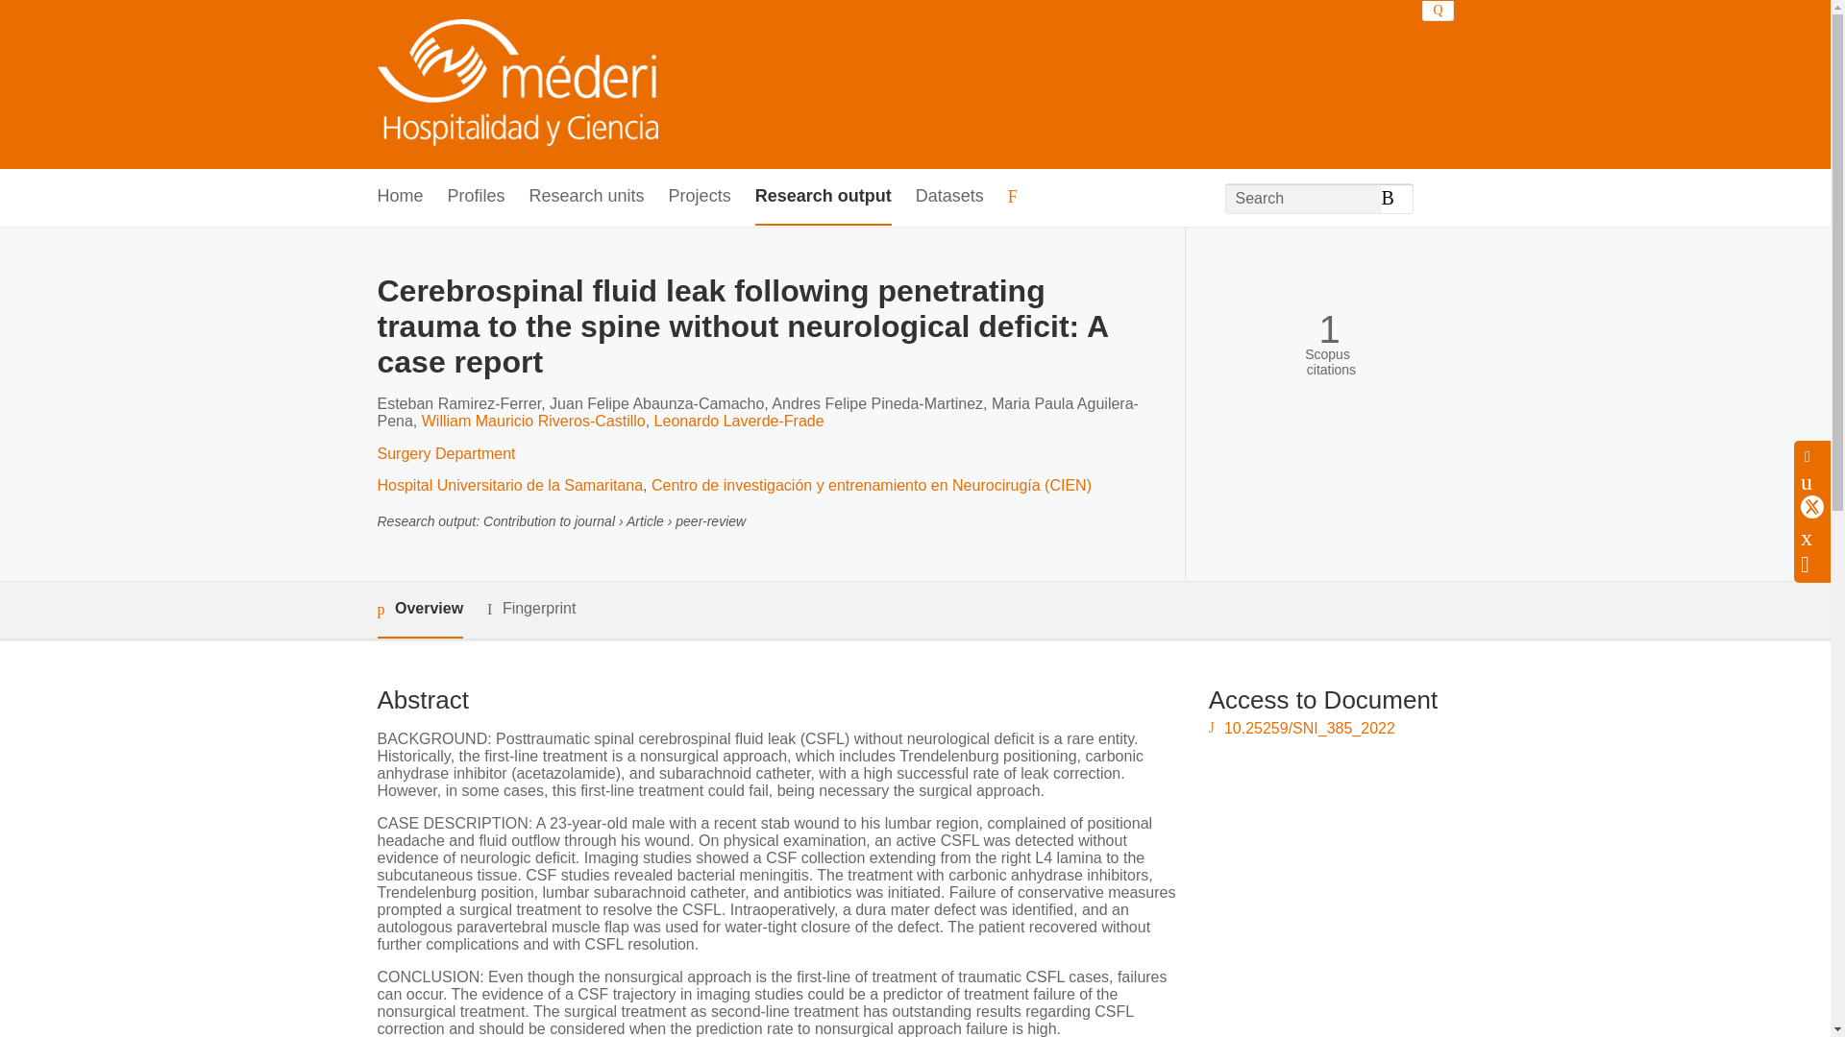 This screenshot has height=1037, width=1845. What do you see at coordinates (477, 198) in the screenshot?
I see `Profiles` at bounding box center [477, 198].